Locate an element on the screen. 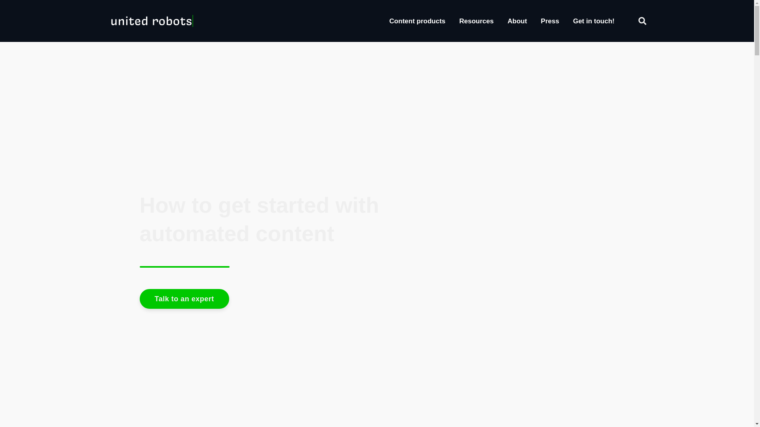 This screenshot has height=427, width=760. Content products is located at coordinates (417, 21).